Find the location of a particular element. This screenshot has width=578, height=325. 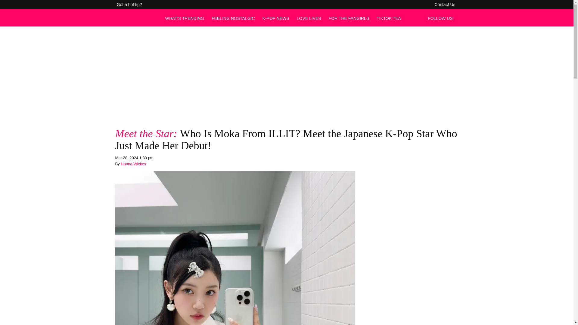

K-POP NEWS is located at coordinates (276, 18).